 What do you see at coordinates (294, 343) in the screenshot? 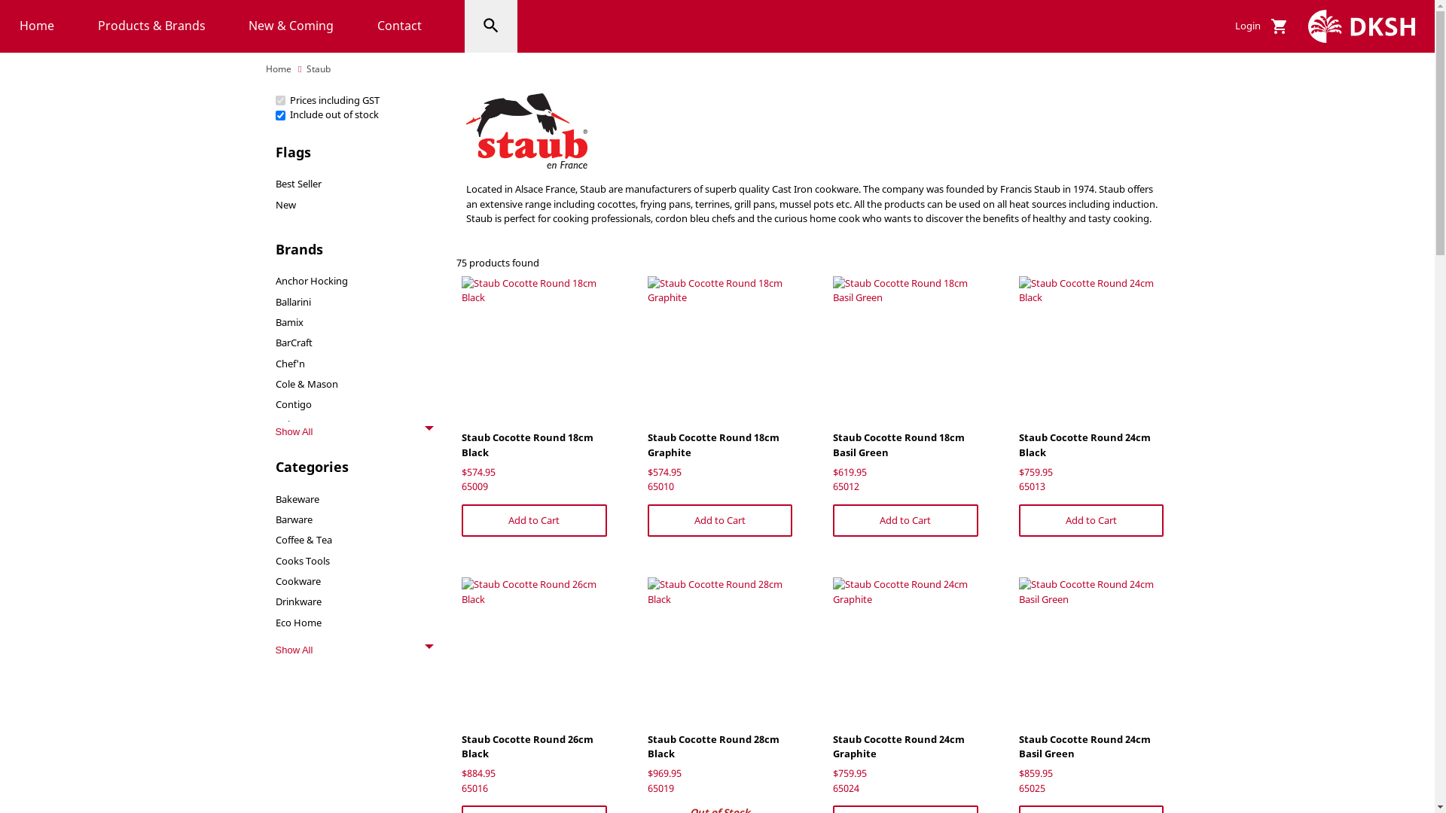
I see `BarCraft` at bounding box center [294, 343].